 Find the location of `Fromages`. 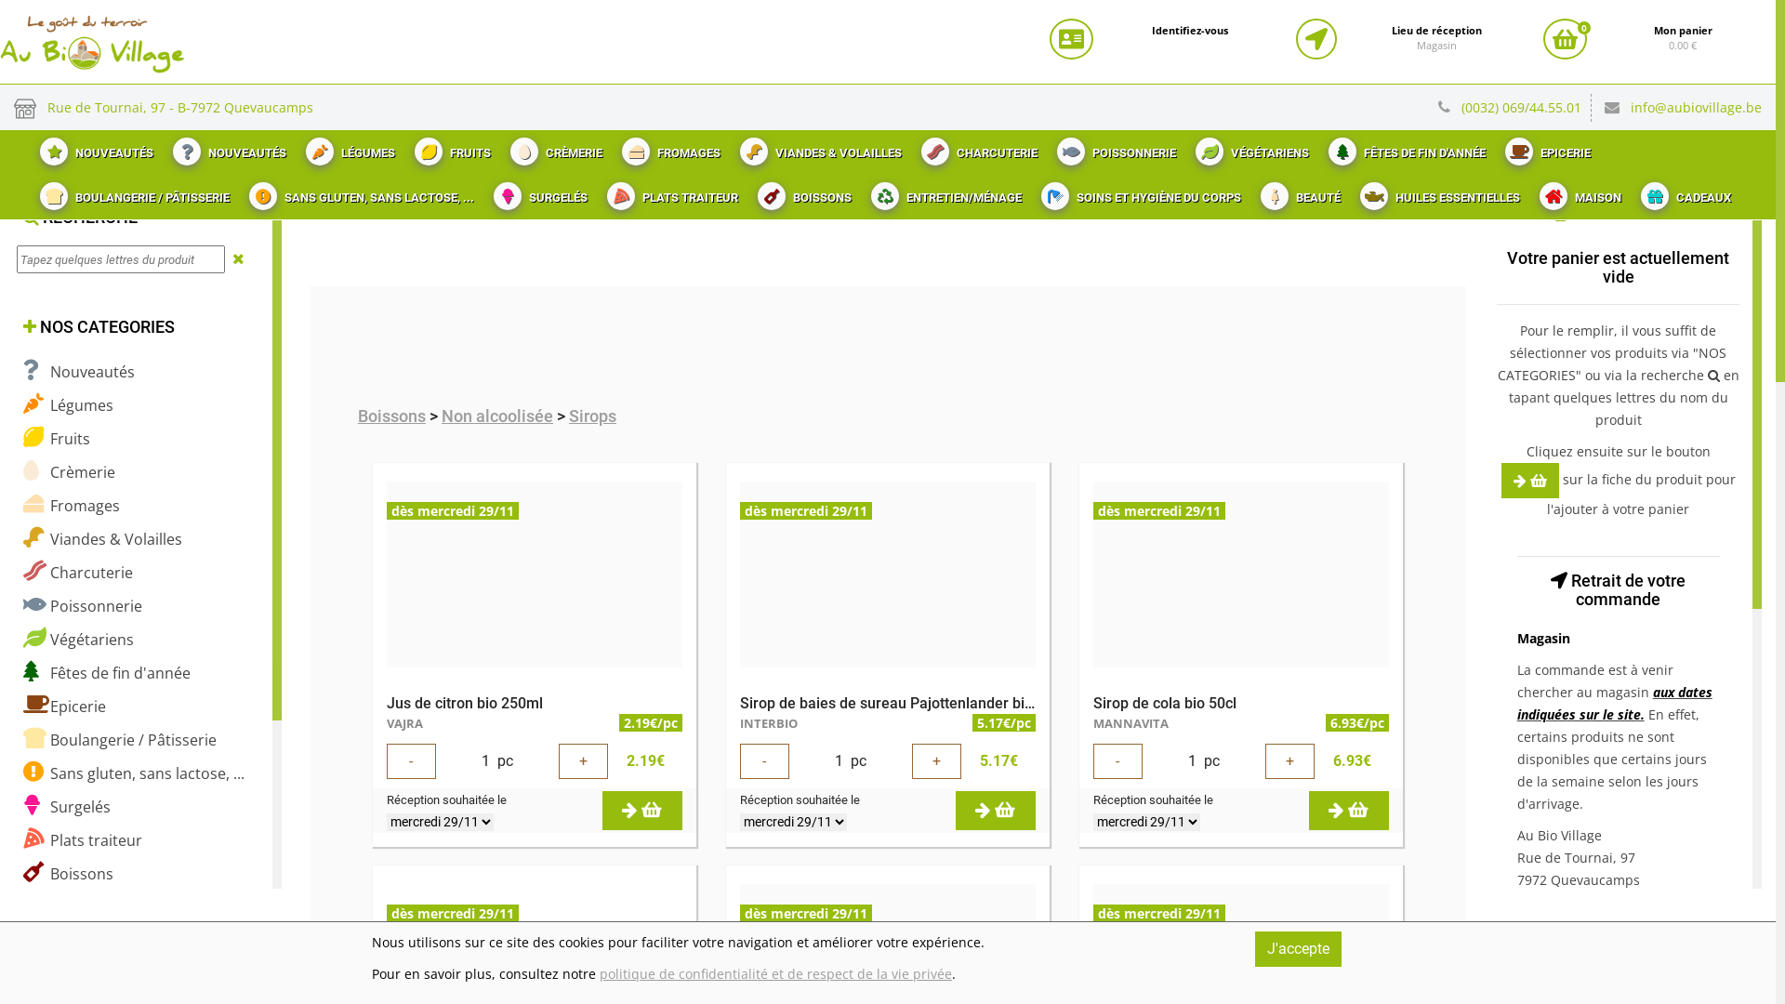

Fromages is located at coordinates (72, 506).